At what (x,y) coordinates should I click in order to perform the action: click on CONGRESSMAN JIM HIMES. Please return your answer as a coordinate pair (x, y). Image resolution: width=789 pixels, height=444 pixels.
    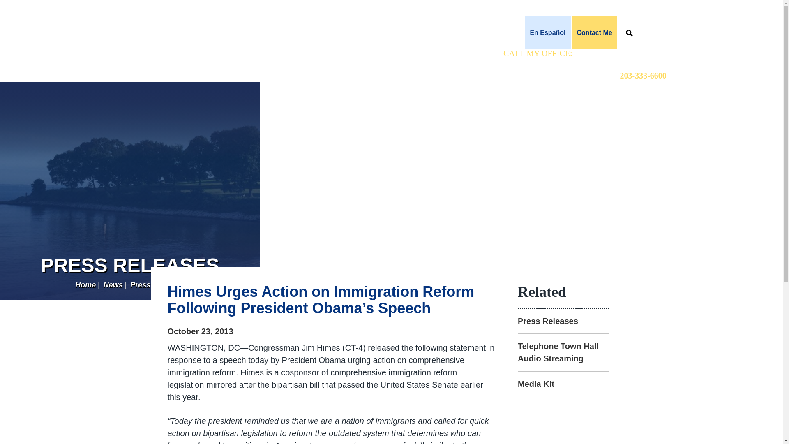
    Looking at the image, I should click on (136, 31).